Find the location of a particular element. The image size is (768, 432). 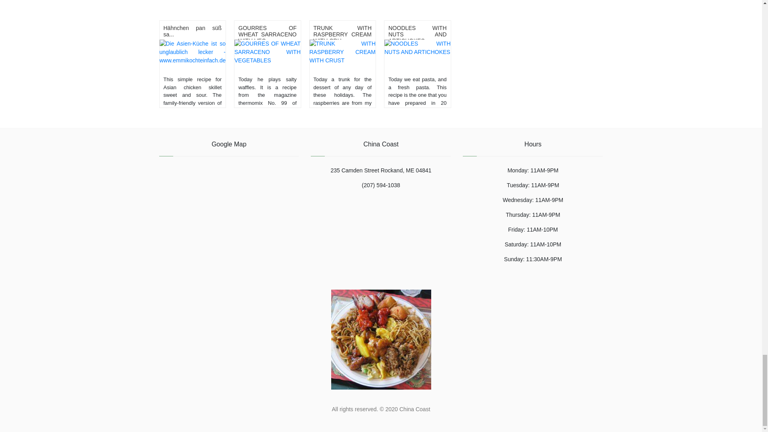

NOODLES WITH NUTS AND ARTICHOKES is located at coordinates (418, 34).